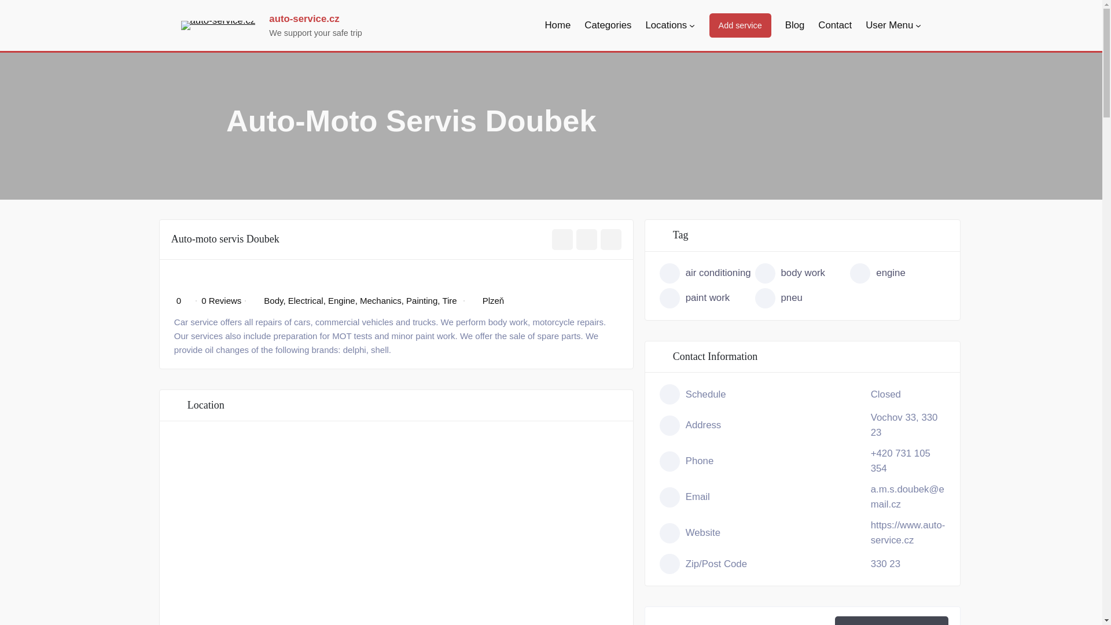 The image size is (1111, 625). Describe the element at coordinates (707, 273) in the screenshot. I see `air conditioning` at that location.